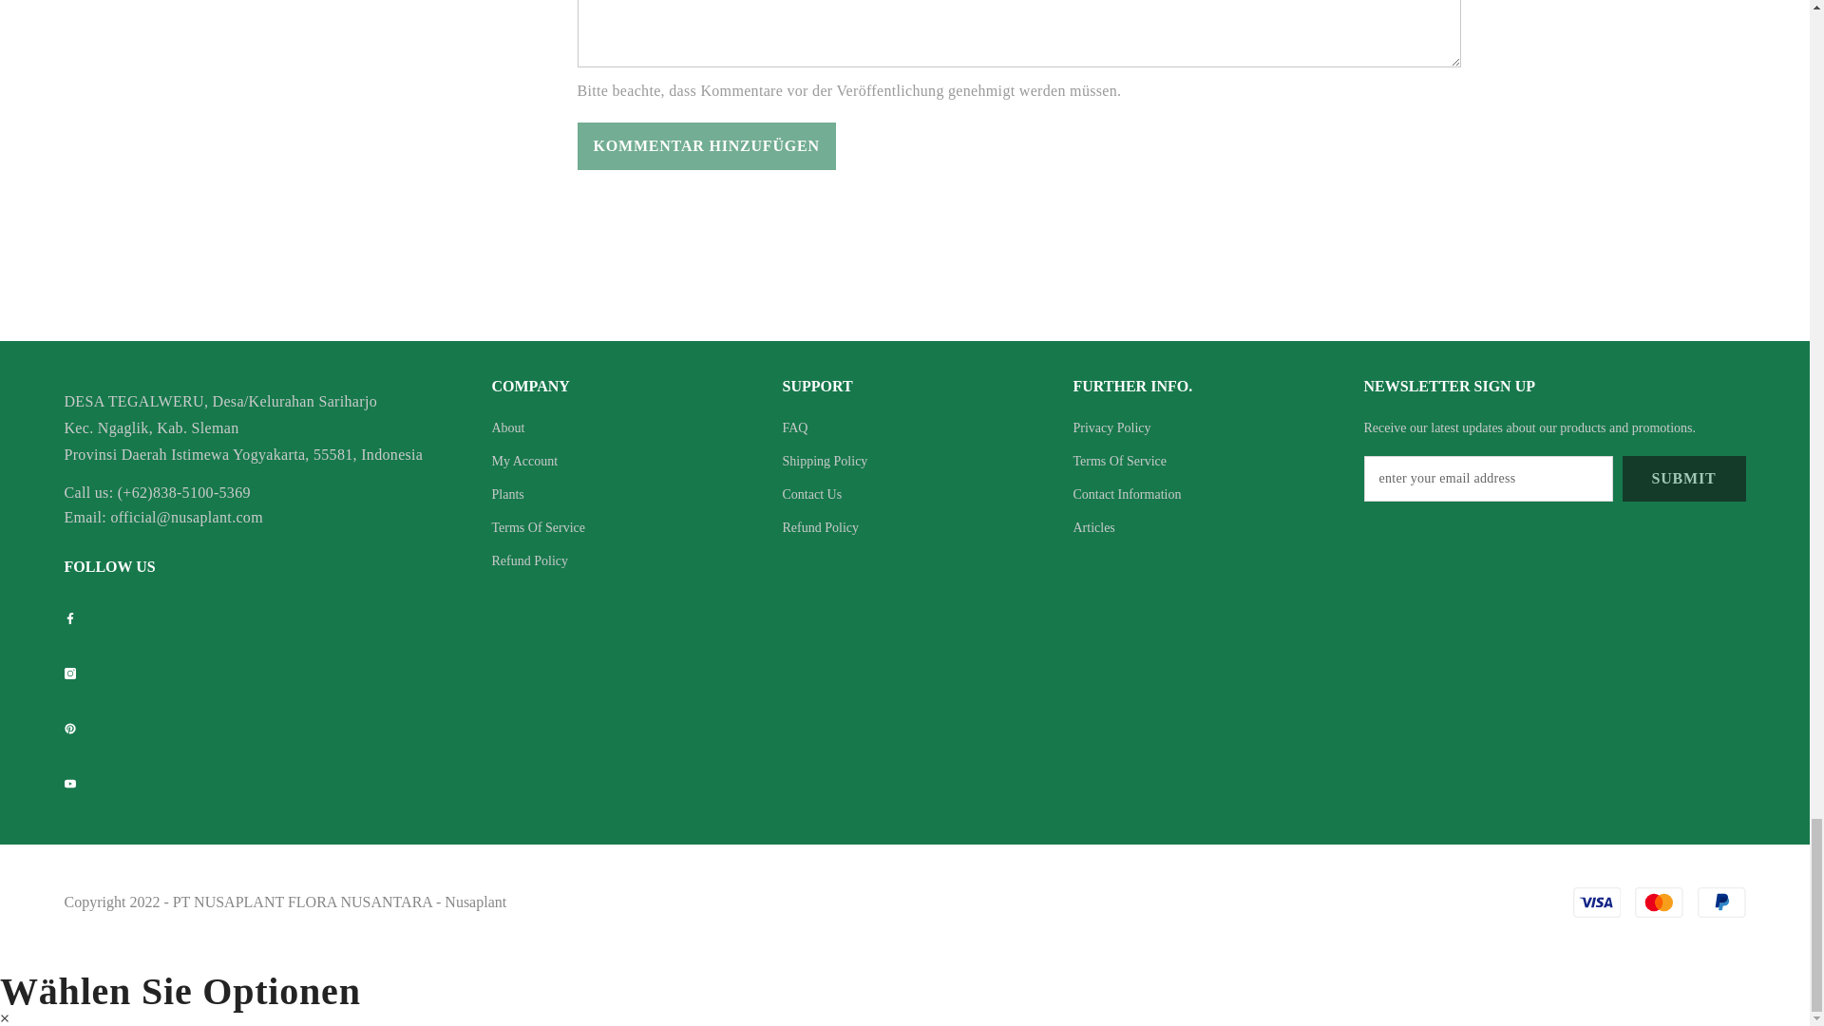  What do you see at coordinates (1596, 902) in the screenshot?
I see `Visa` at bounding box center [1596, 902].